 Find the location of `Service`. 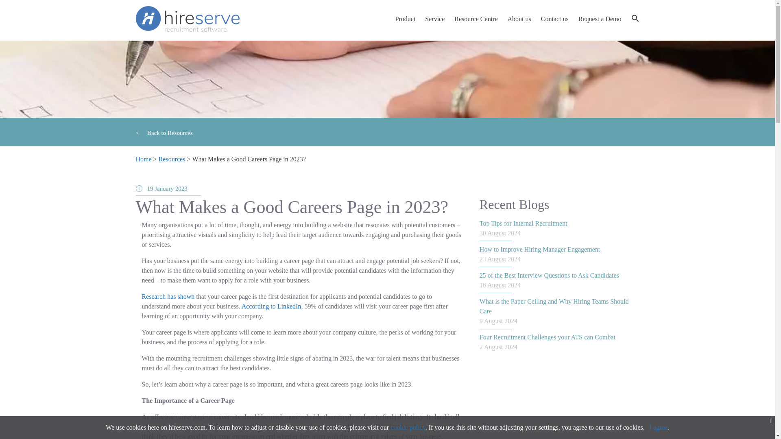

Service is located at coordinates (434, 19).